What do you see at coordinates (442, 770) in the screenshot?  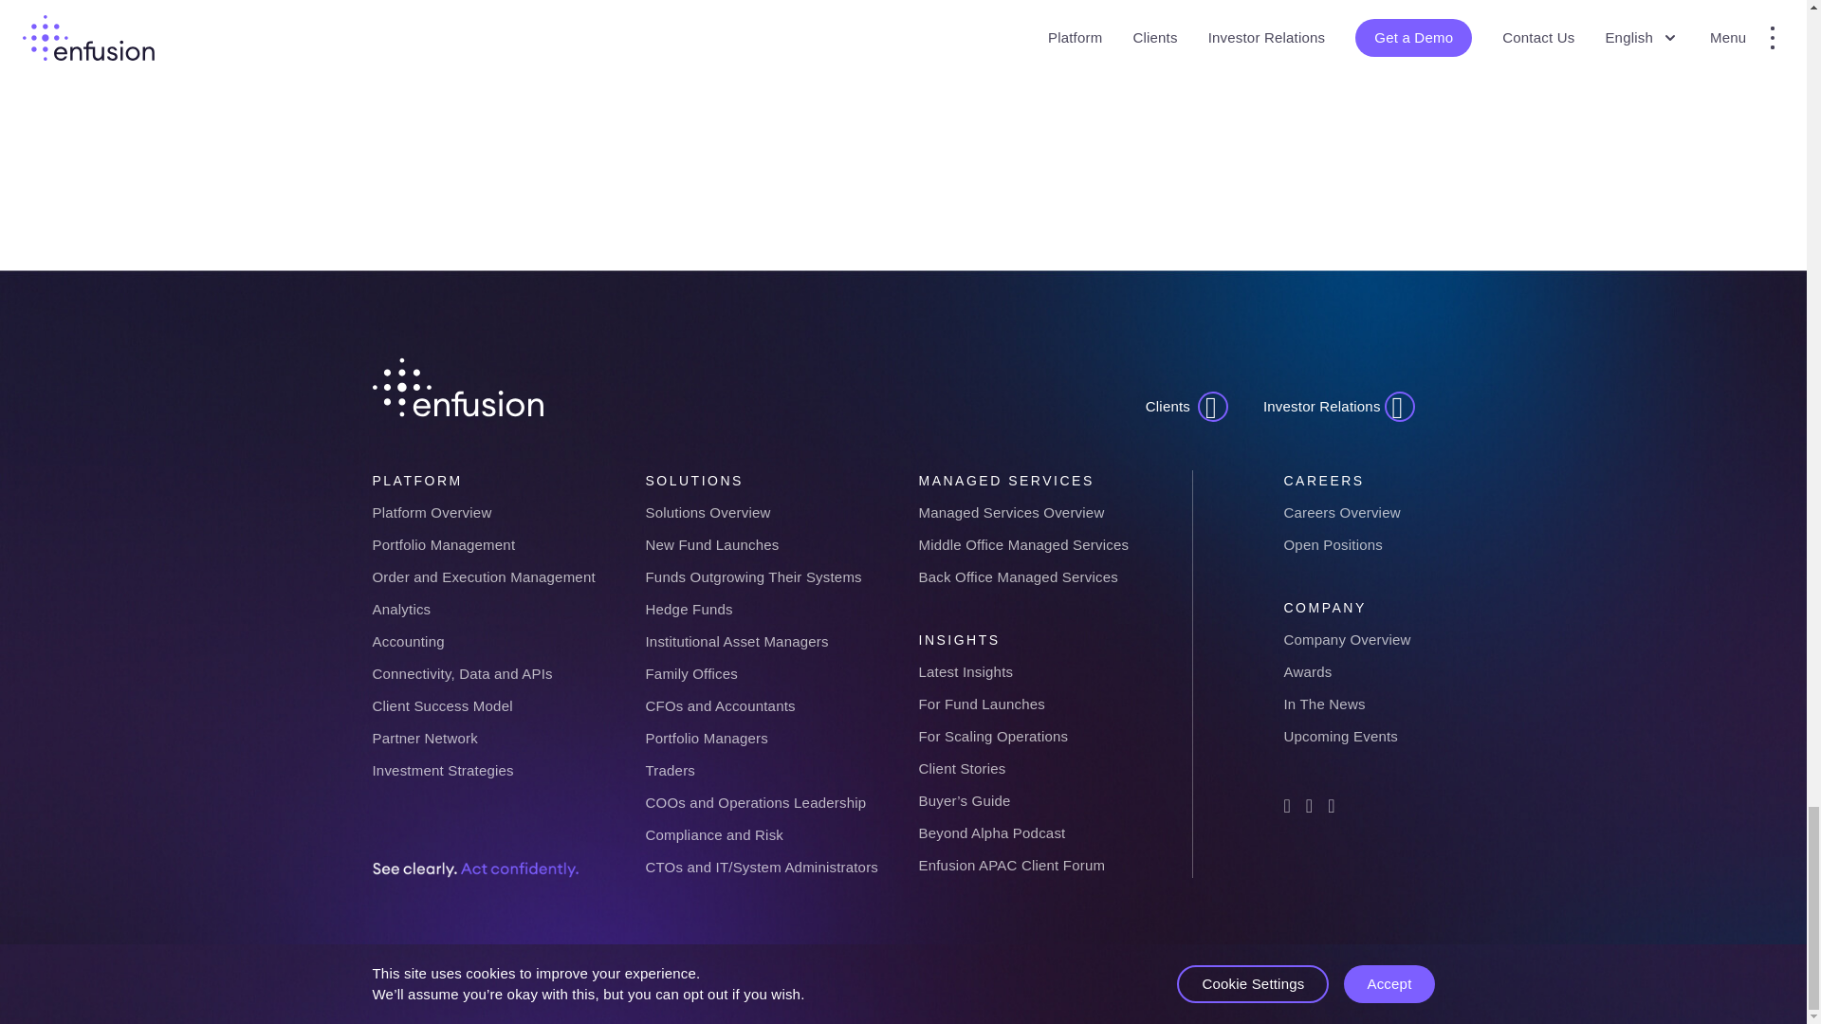 I see `Investment Strategies` at bounding box center [442, 770].